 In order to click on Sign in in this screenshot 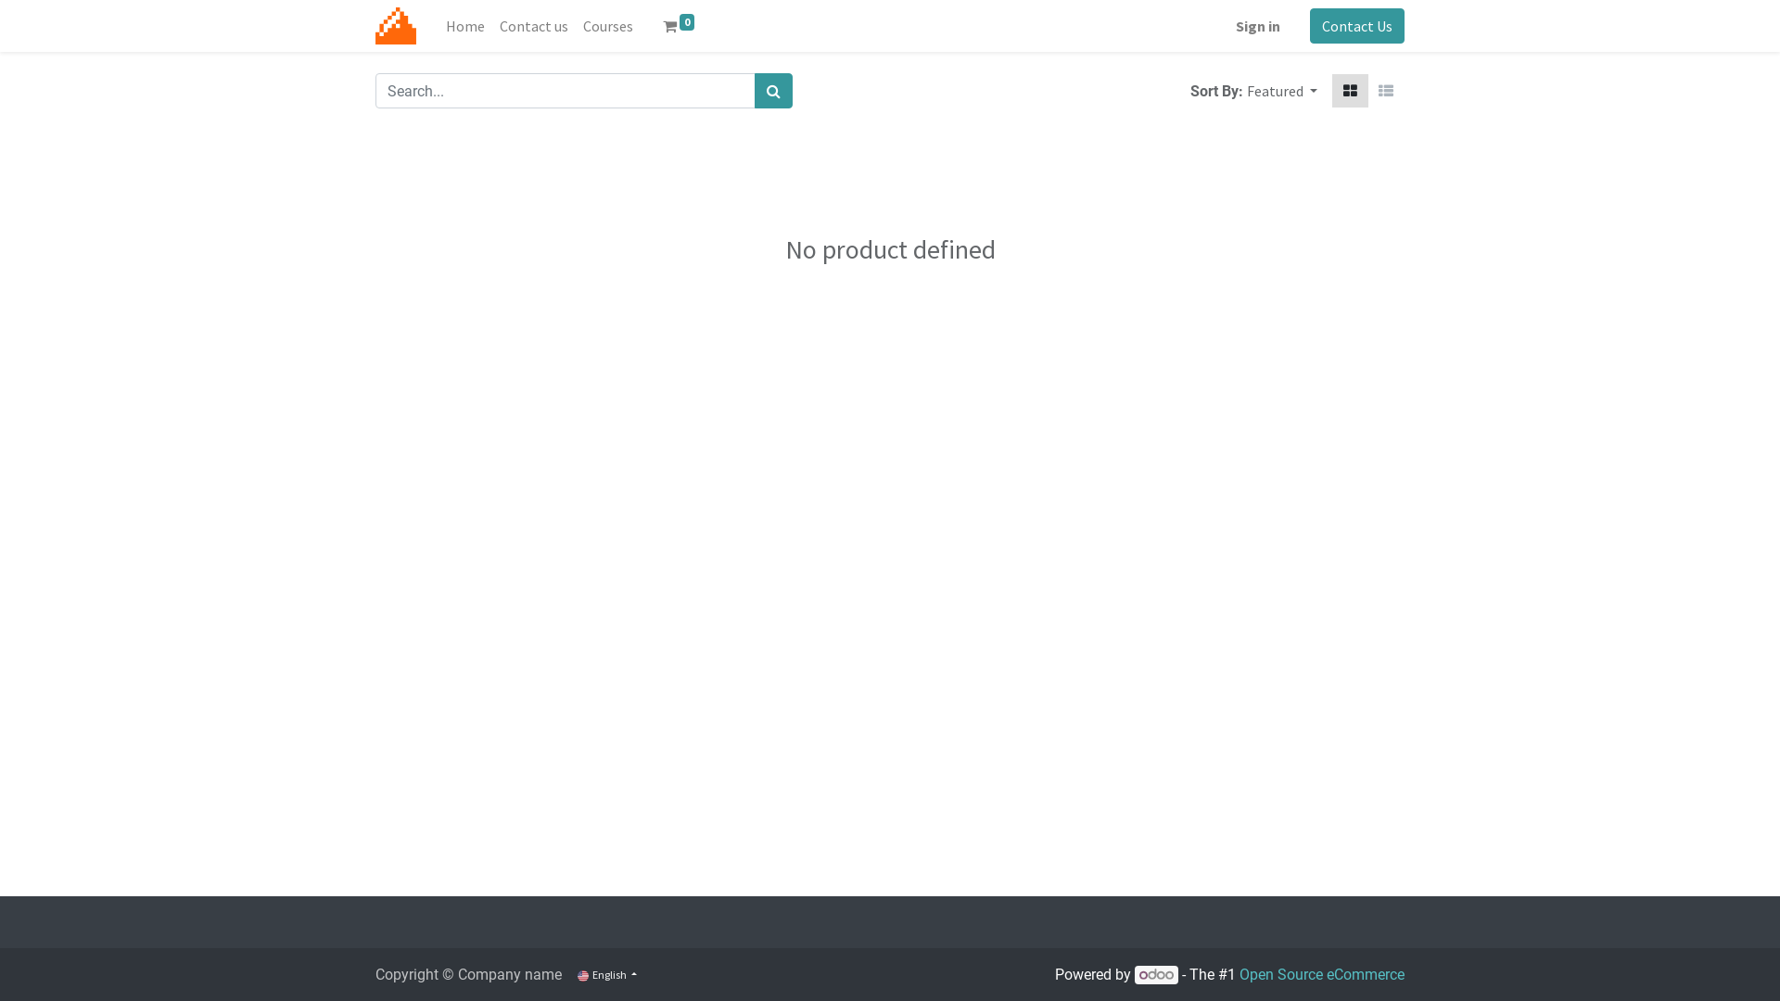, I will do `click(1258, 26)`.